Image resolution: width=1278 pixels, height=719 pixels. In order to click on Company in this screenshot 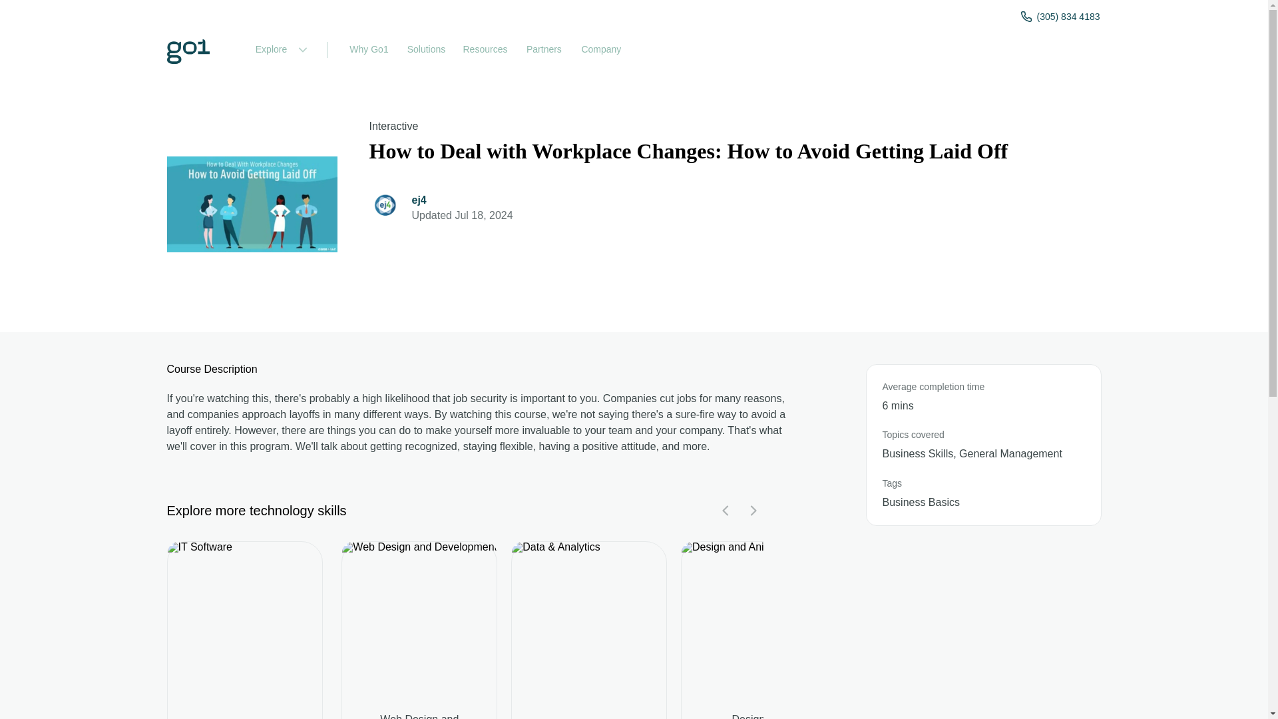, I will do `click(601, 50)`.